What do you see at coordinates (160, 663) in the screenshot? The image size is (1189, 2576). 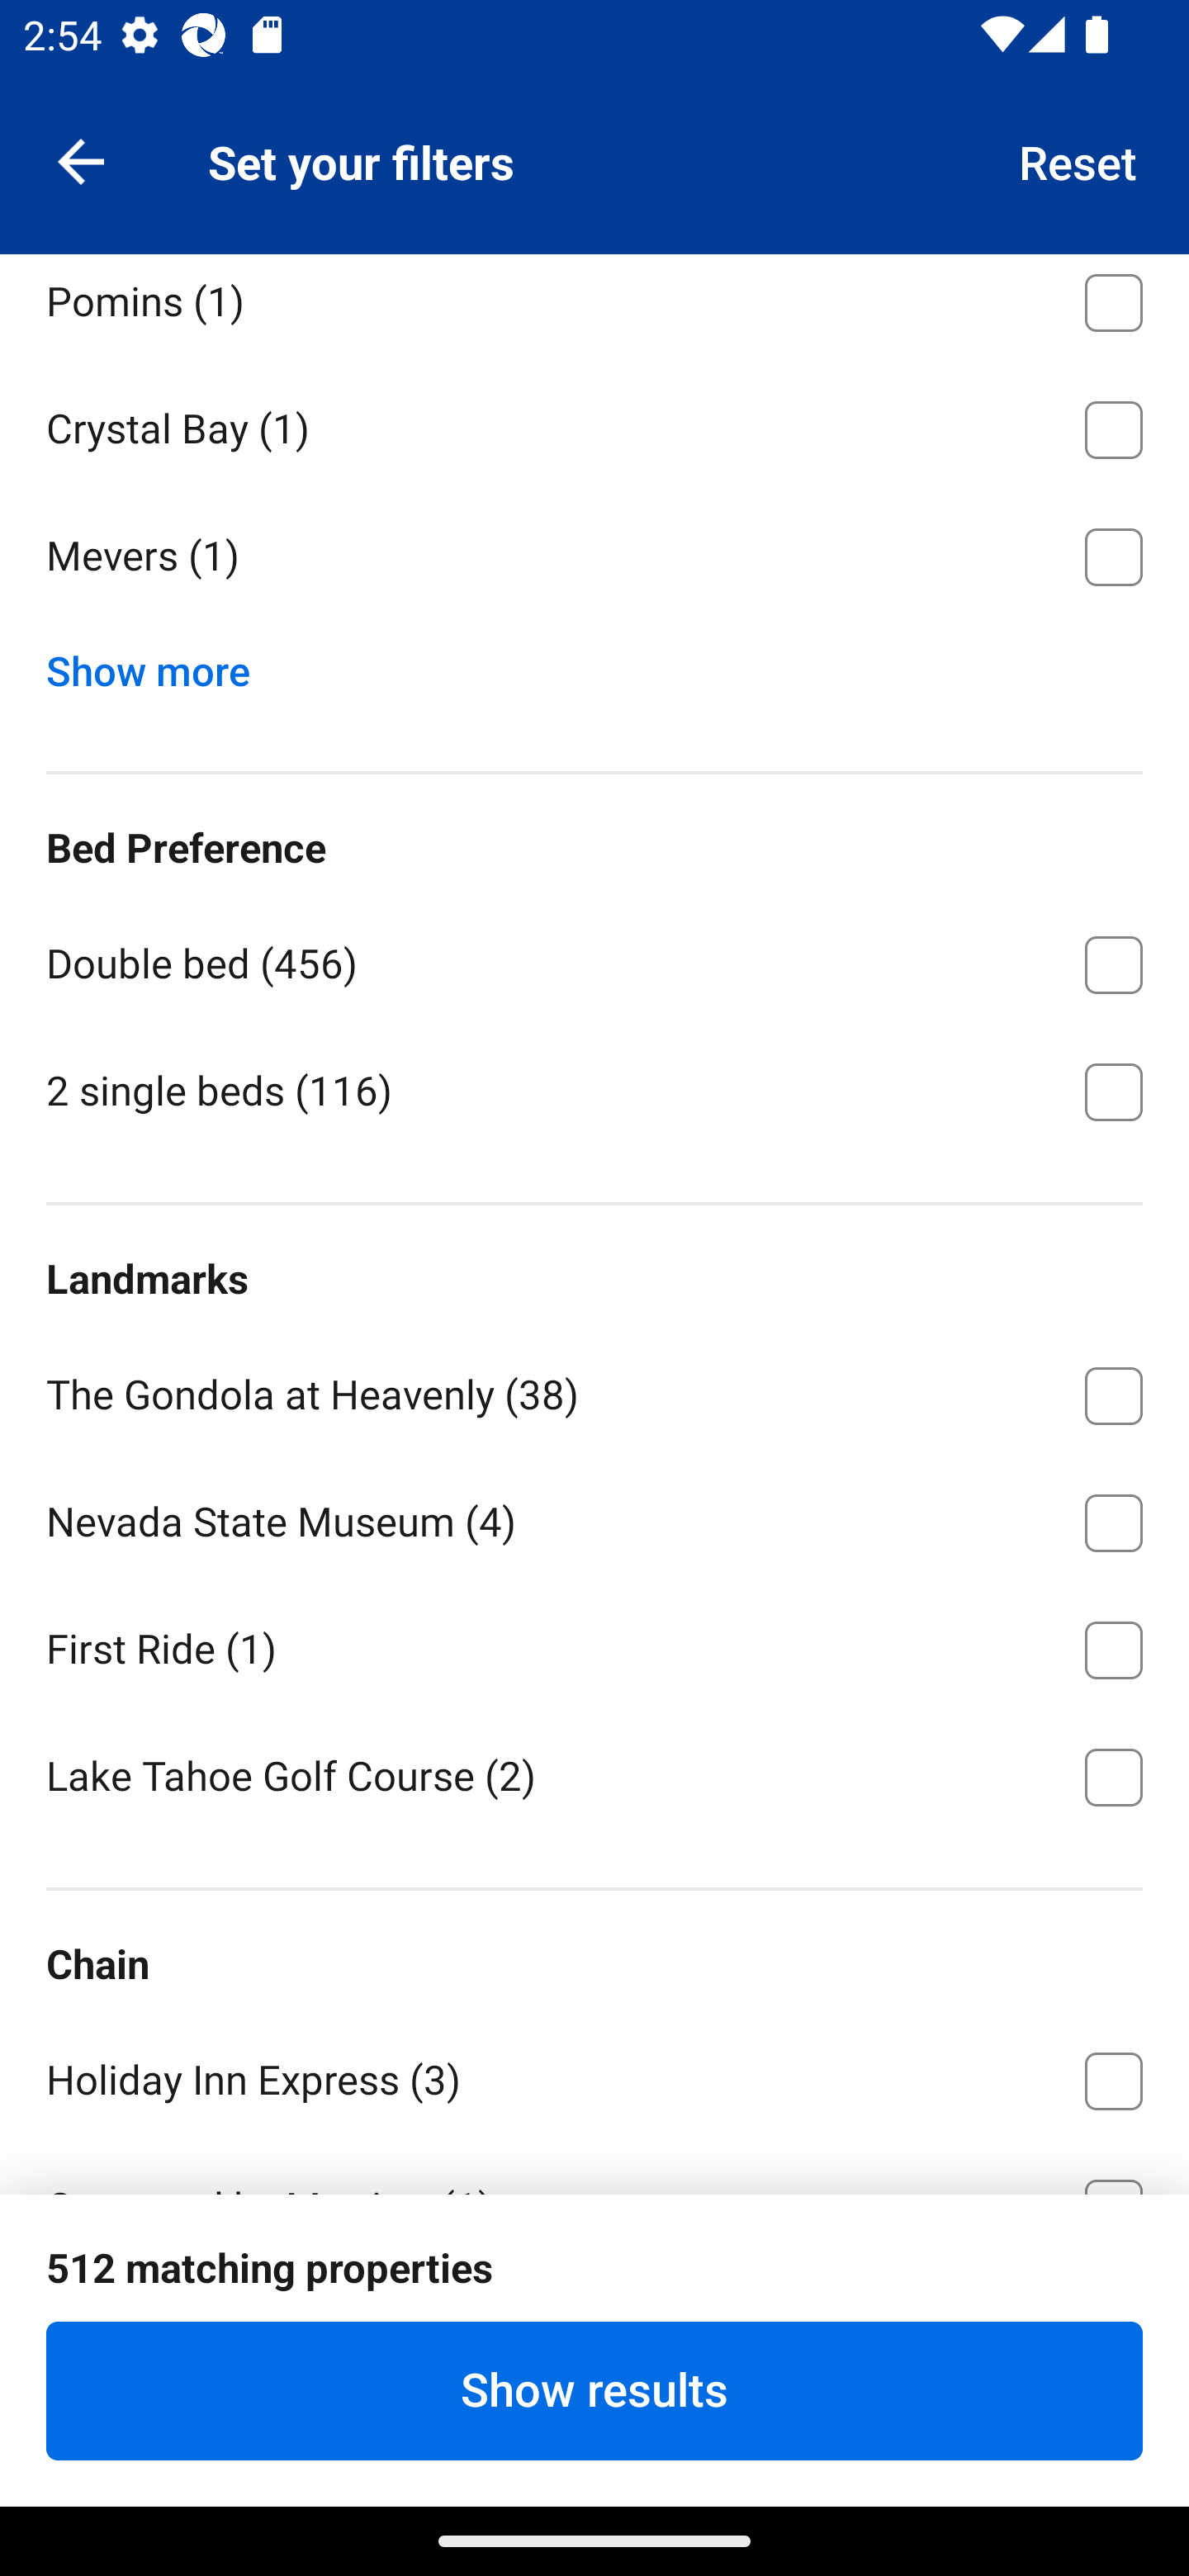 I see `Show more` at bounding box center [160, 663].